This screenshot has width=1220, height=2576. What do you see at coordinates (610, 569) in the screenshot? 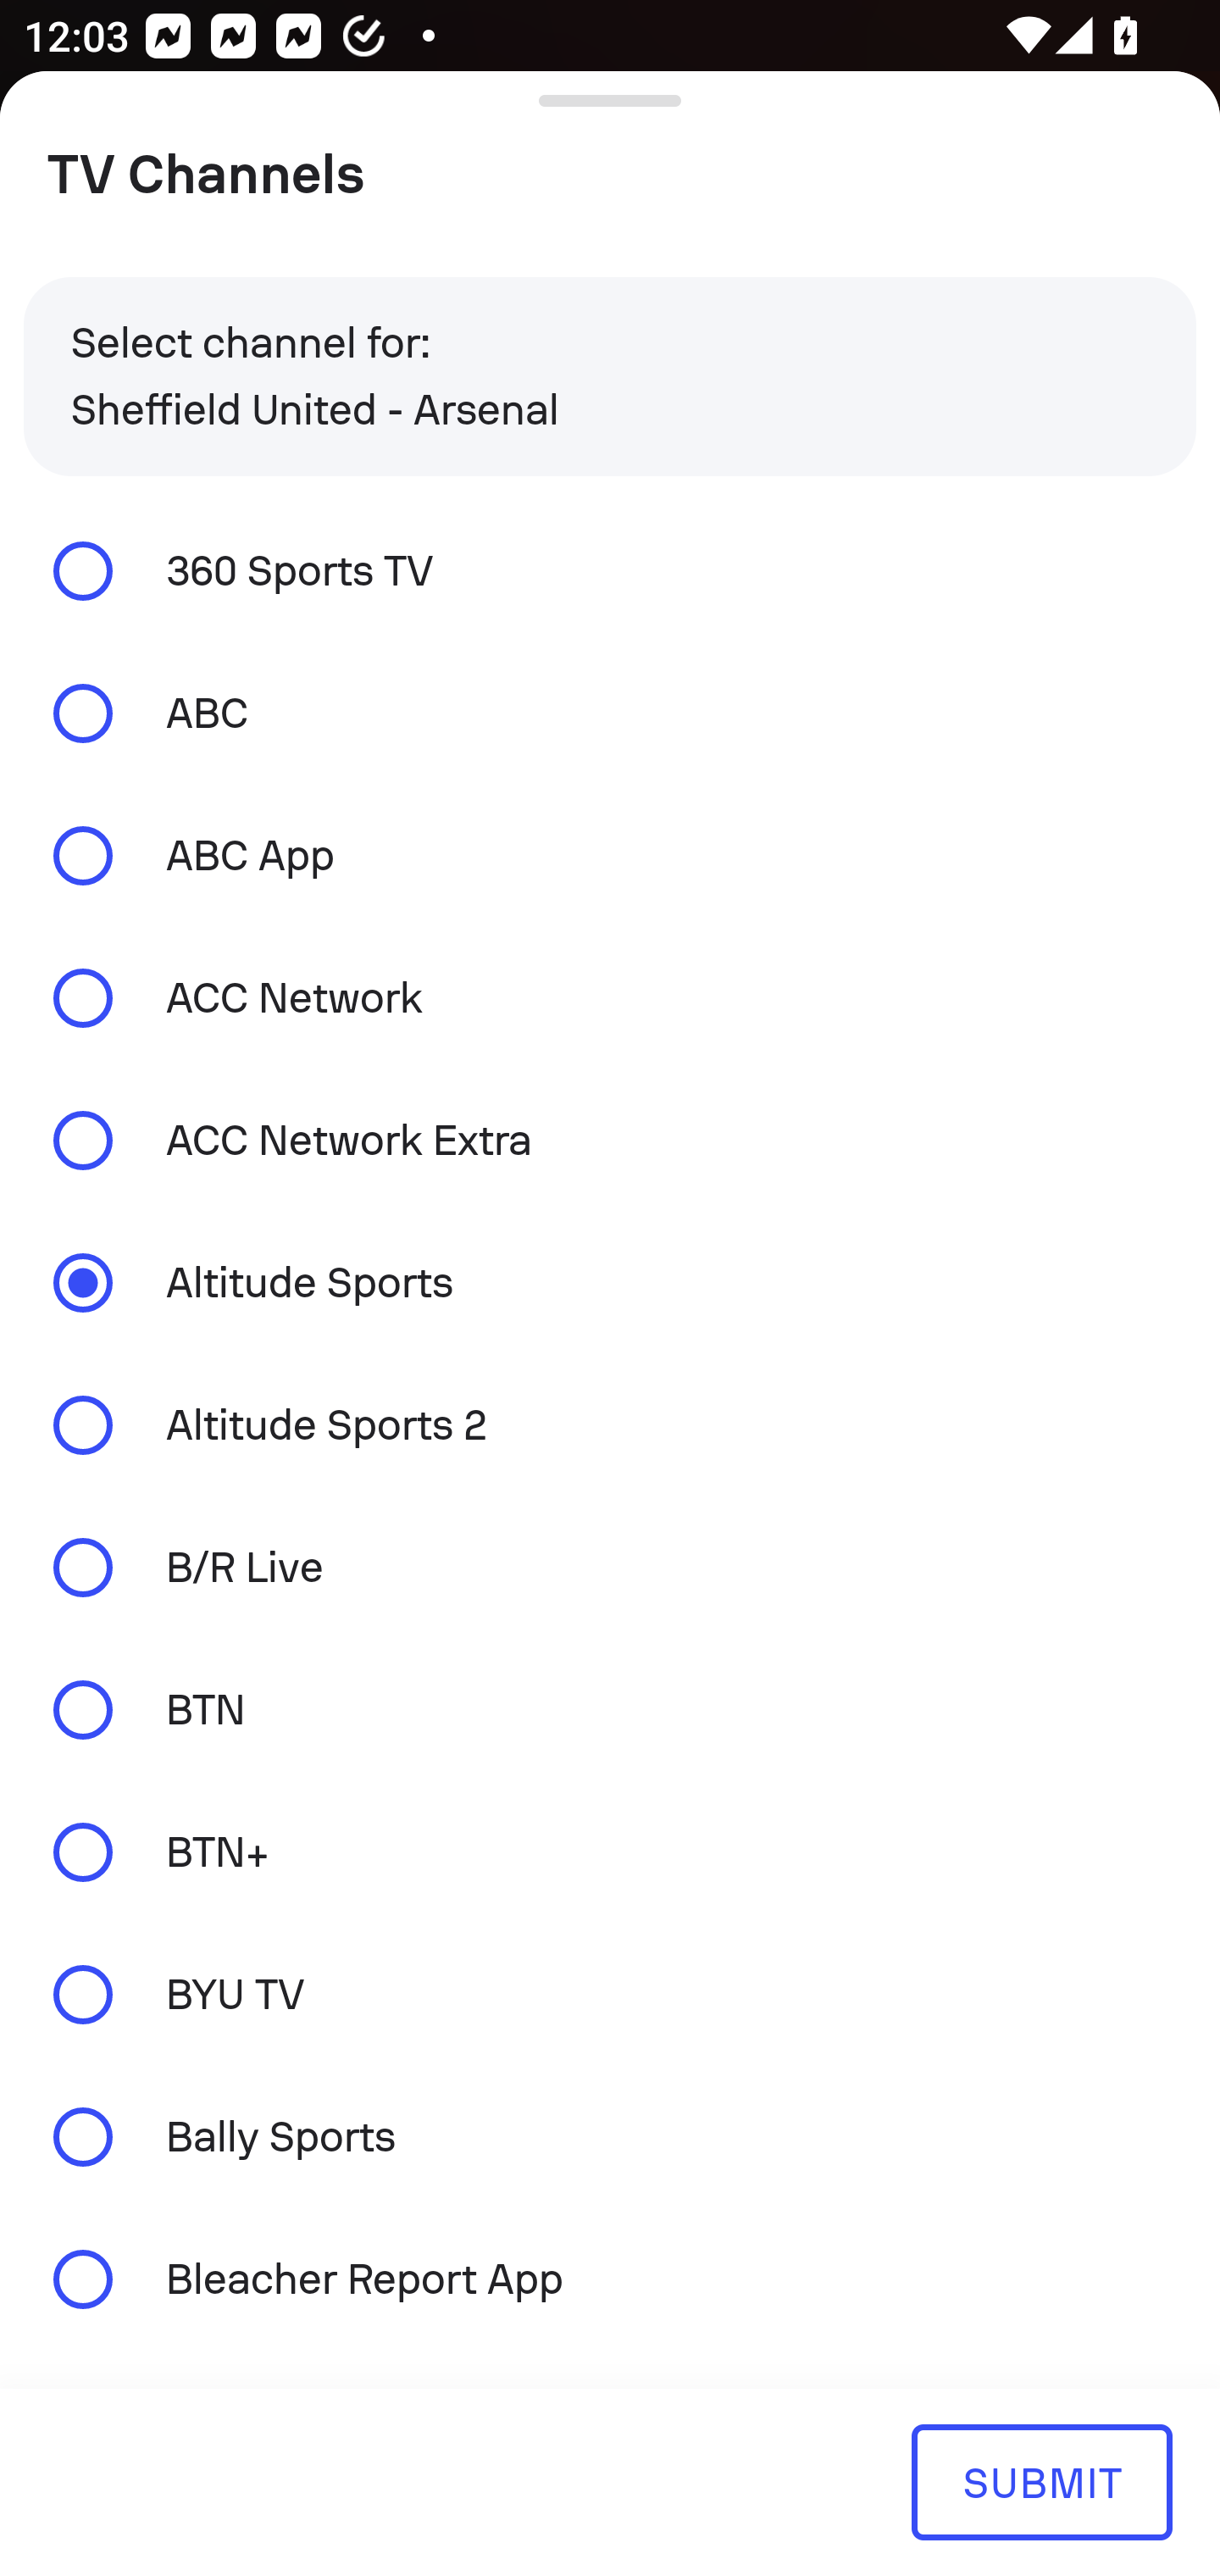
I see `360 Sports TV` at bounding box center [610, 569].